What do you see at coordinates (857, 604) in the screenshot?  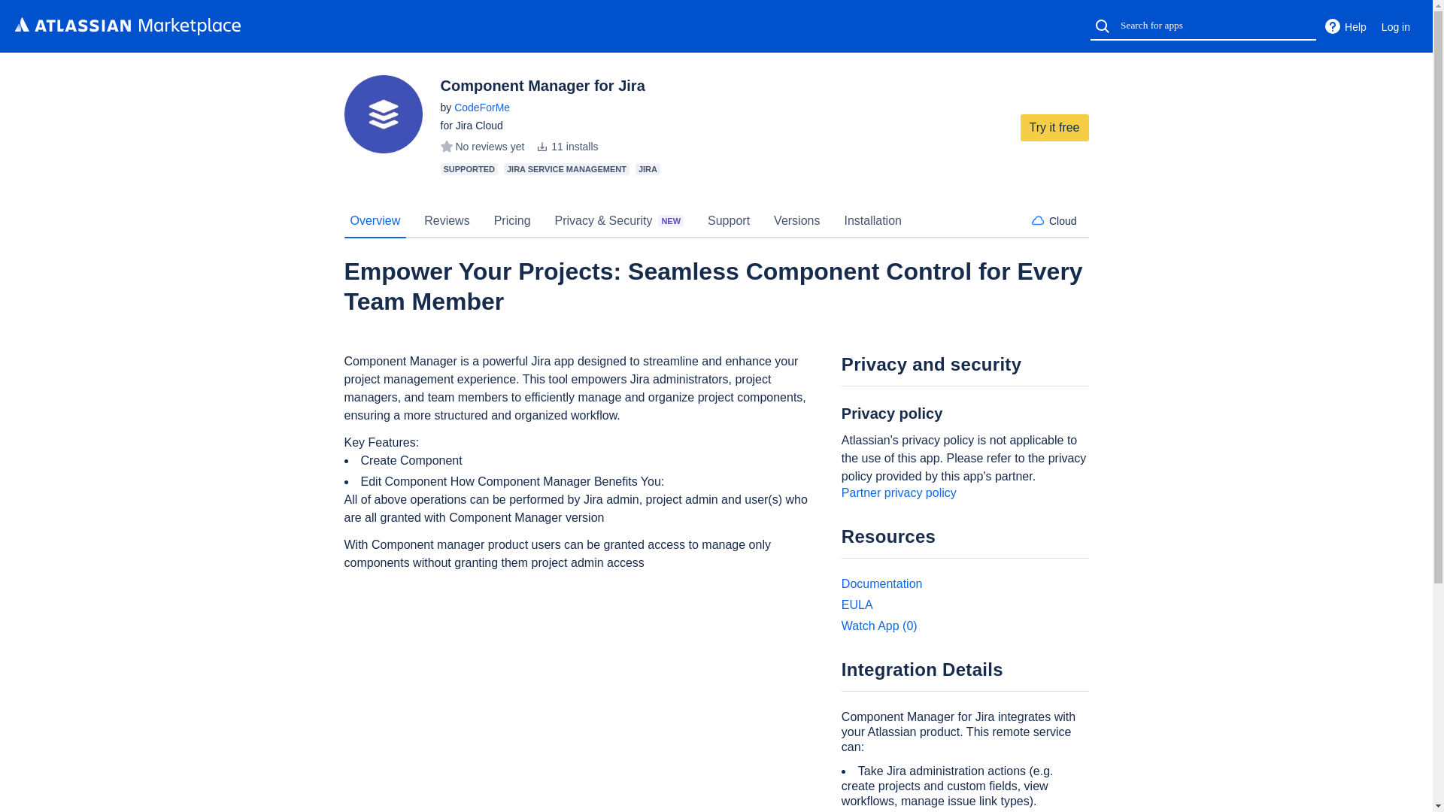 I see `EULA` at bounding box center [857, 604].